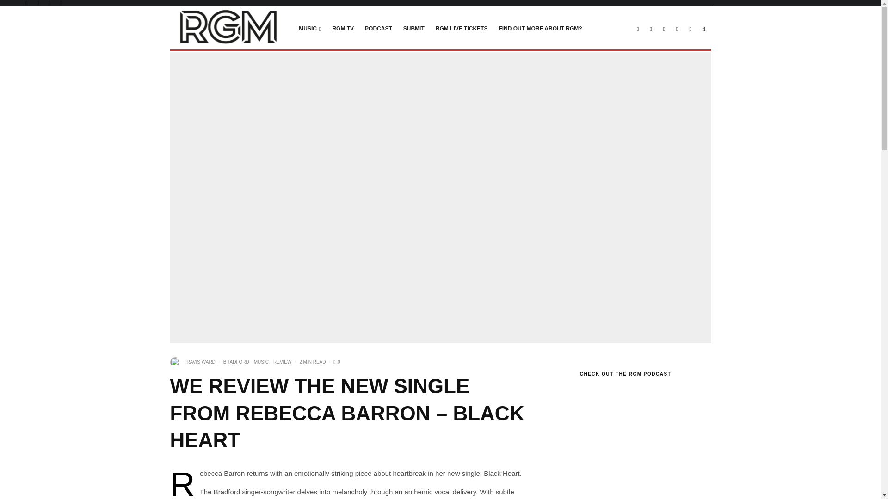 This screenshot has width=888, height=499. Describe the element at coordinates (378, 28) in the screenshot. I see `PODCAST` at that location.